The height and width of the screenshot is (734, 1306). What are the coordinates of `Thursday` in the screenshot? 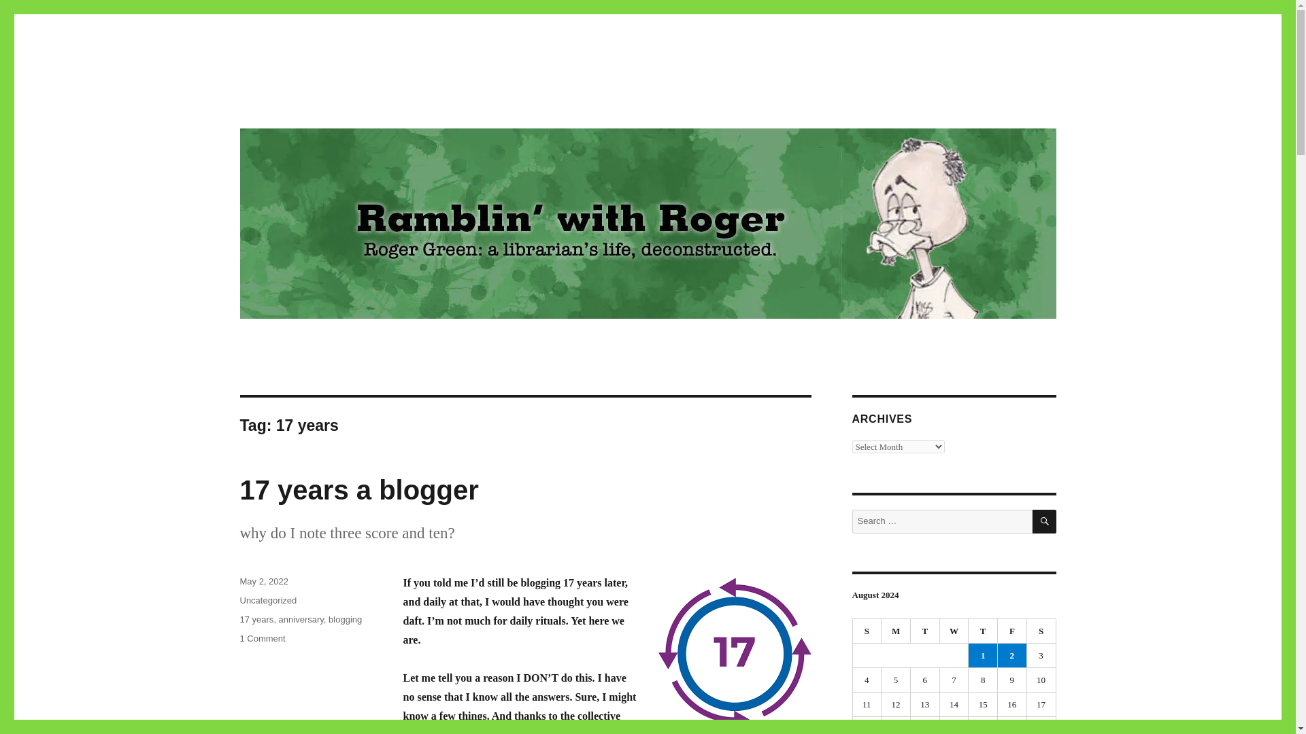 It's located at (983, 631).